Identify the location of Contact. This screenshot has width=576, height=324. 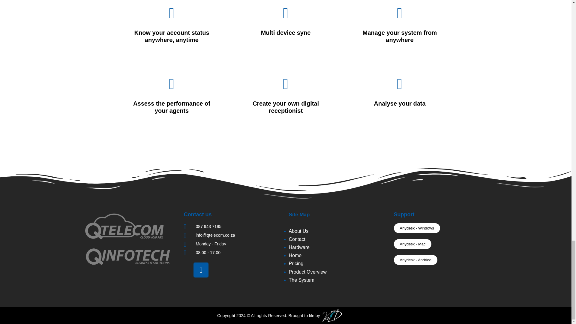
(297, 239).